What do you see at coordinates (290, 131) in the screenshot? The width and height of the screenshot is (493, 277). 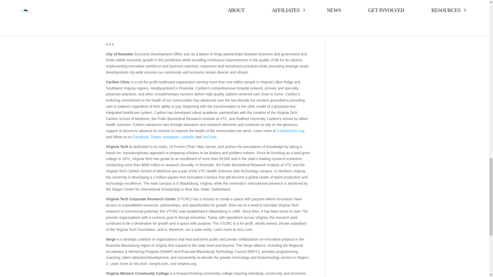 I see `CarilionClinic.org` at bounding box center [290, 131].